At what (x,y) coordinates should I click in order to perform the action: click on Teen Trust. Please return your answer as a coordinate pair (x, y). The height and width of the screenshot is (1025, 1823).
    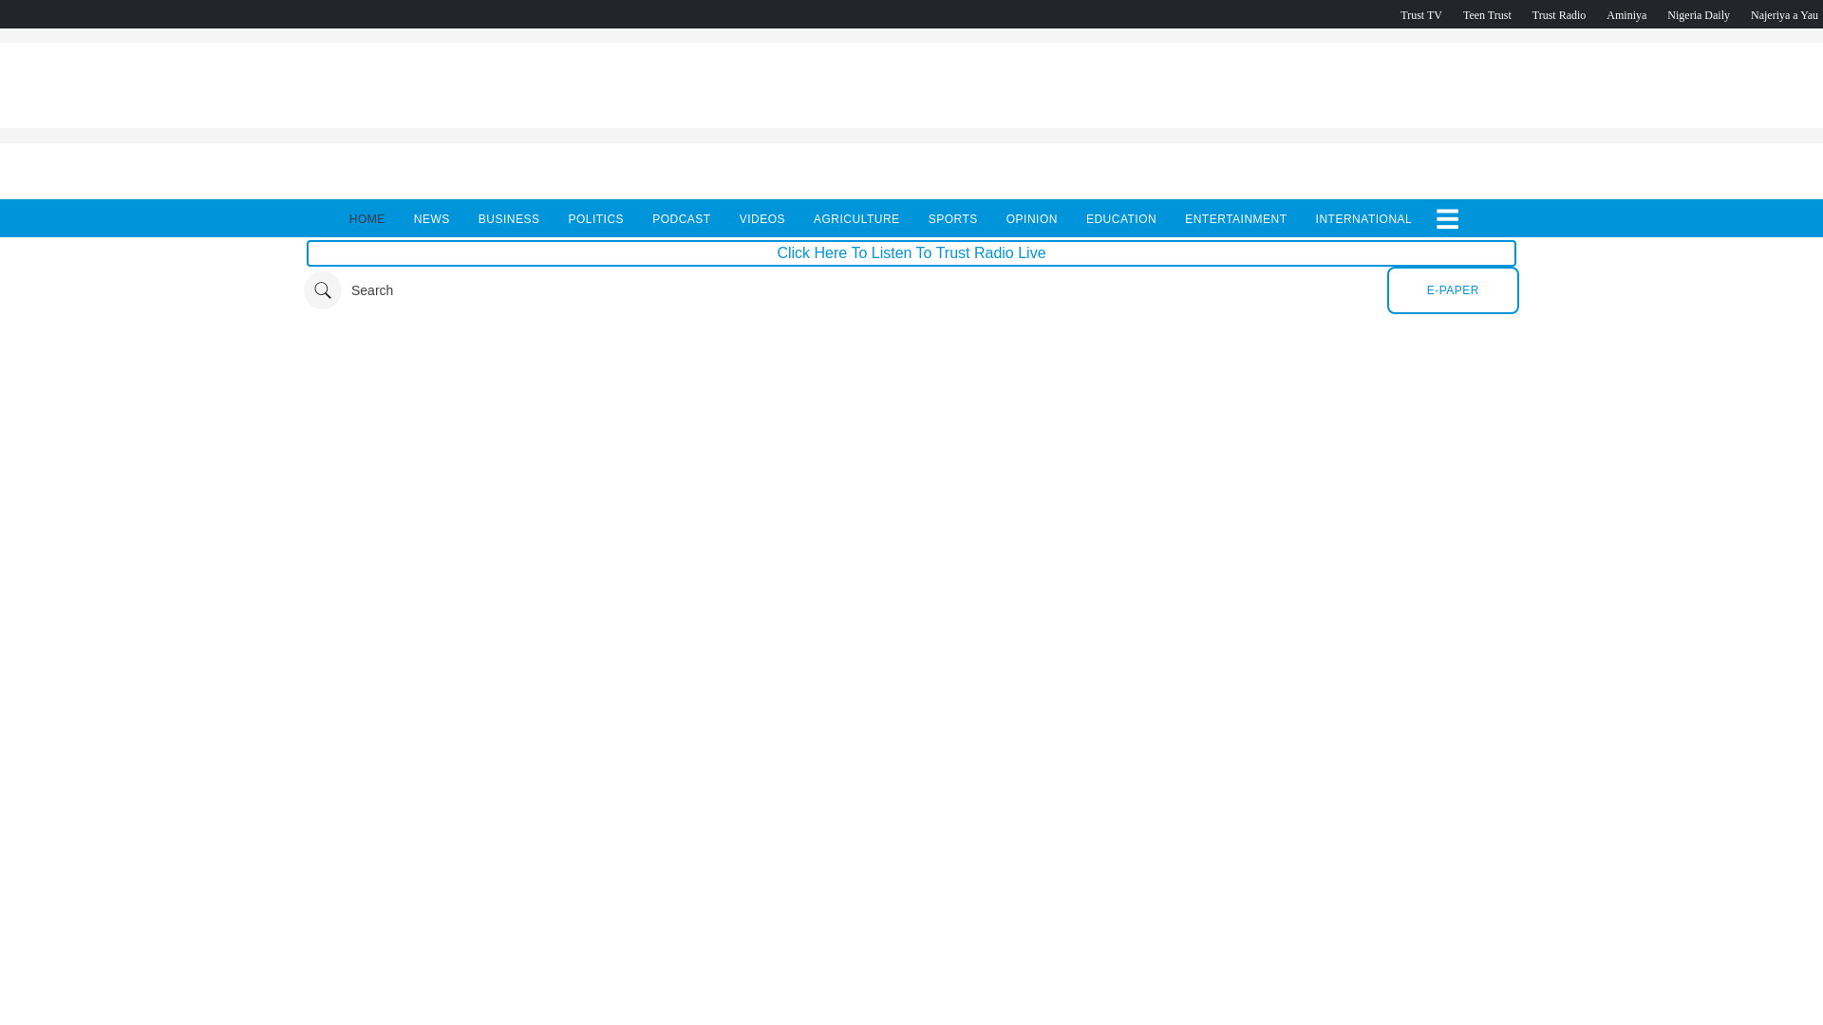
    Looking at the image, I should click on (1487, 14).